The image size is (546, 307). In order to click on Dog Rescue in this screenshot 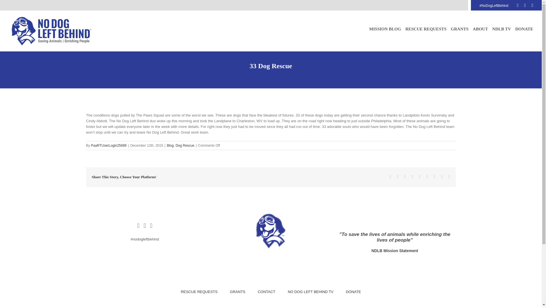, I will do `click(185, 146)`.